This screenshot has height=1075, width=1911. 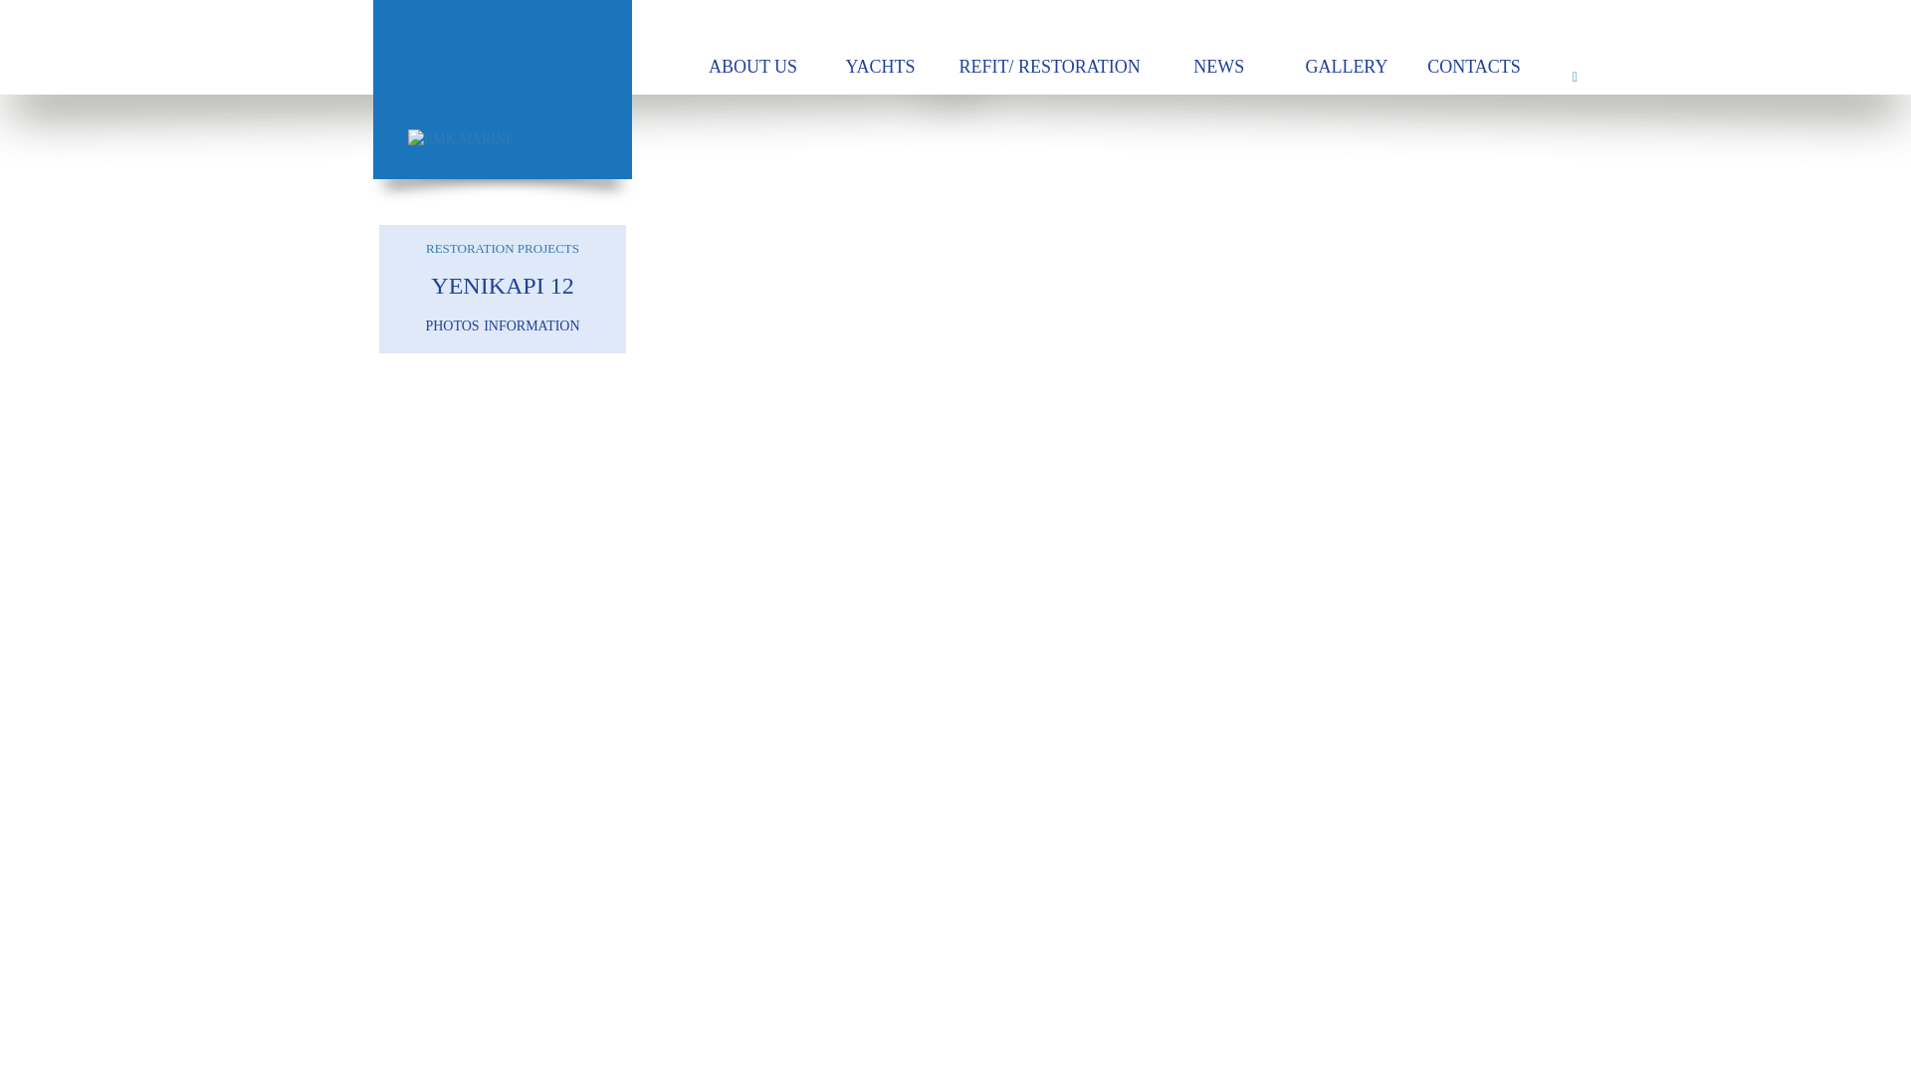 I want to click on RESTORATION PROJECTS, so click(x=502, y=249).